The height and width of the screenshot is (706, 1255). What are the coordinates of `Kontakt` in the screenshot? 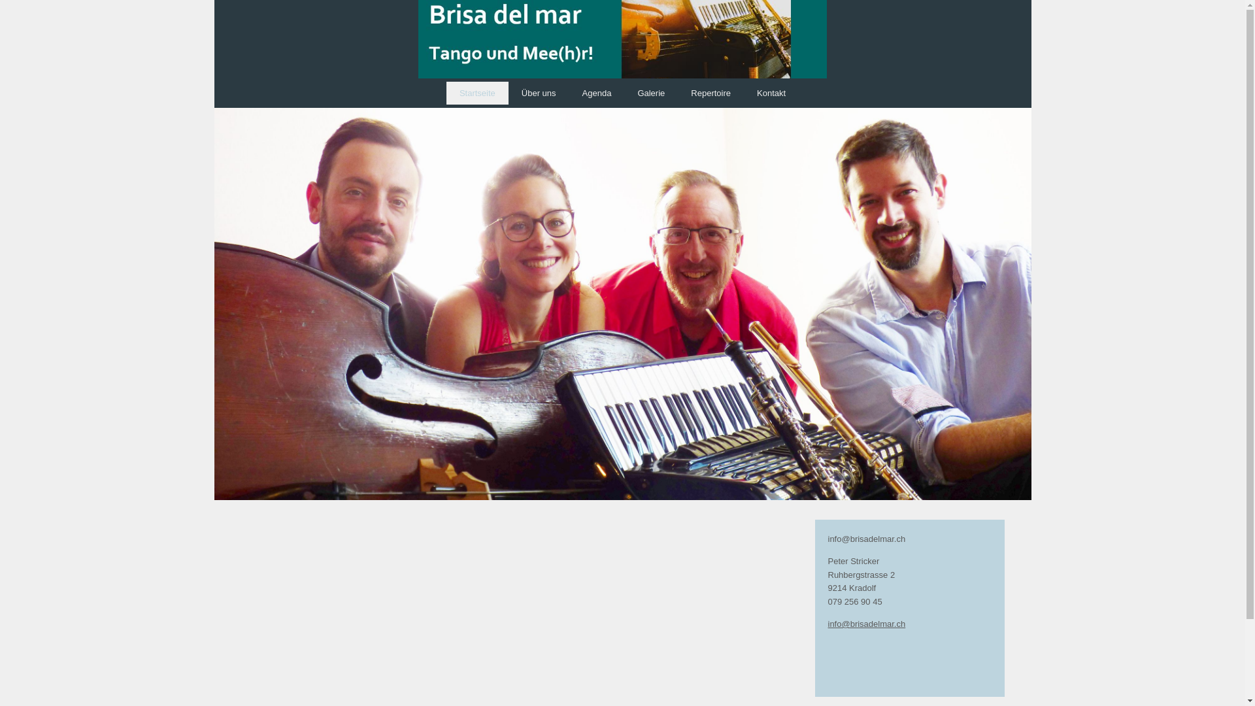 It's located at (771, 93).